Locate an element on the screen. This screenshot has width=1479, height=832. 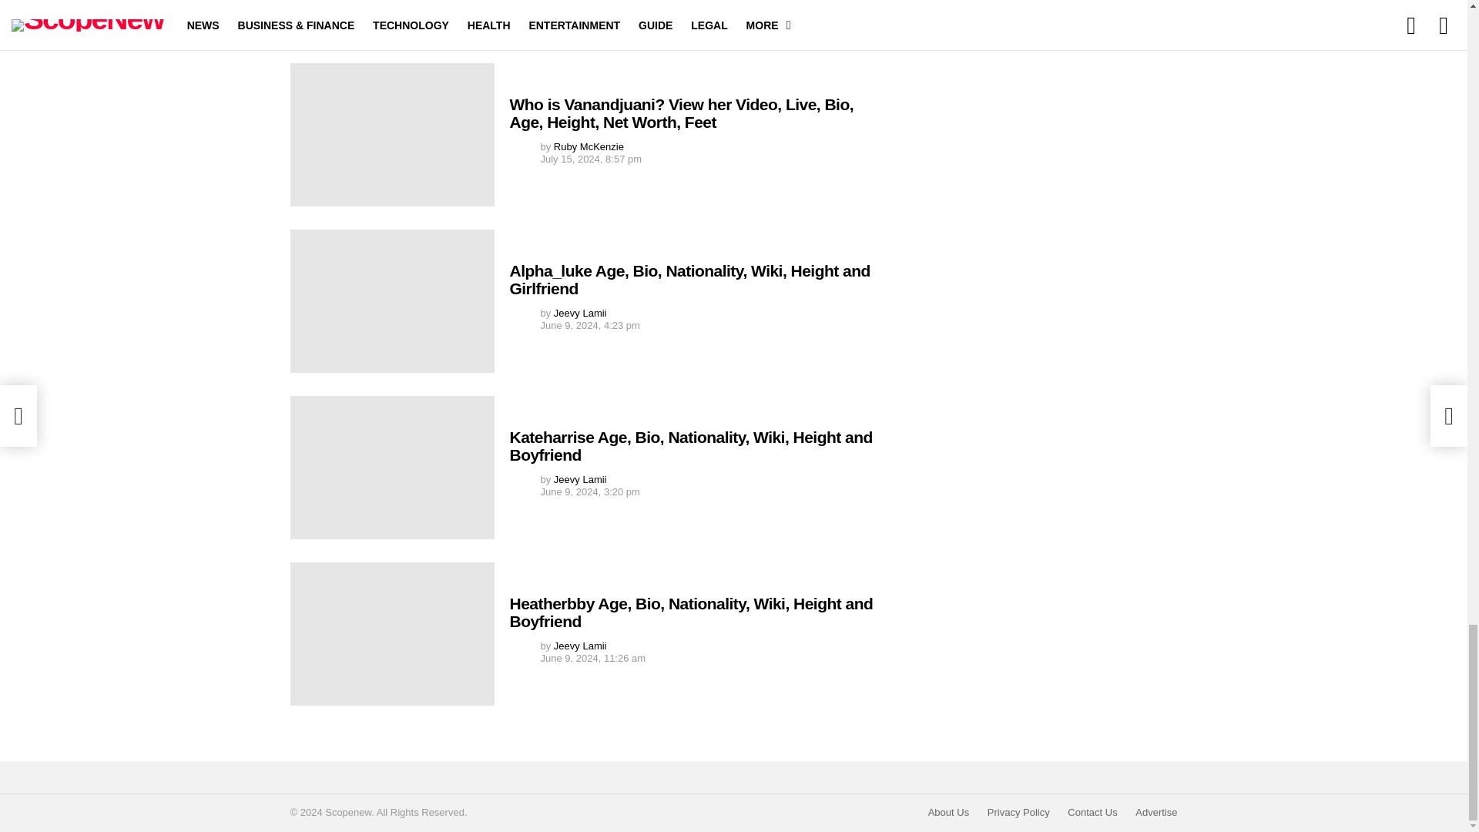
Posts by Jeevy Lamii is located at coordinates (579, 313).